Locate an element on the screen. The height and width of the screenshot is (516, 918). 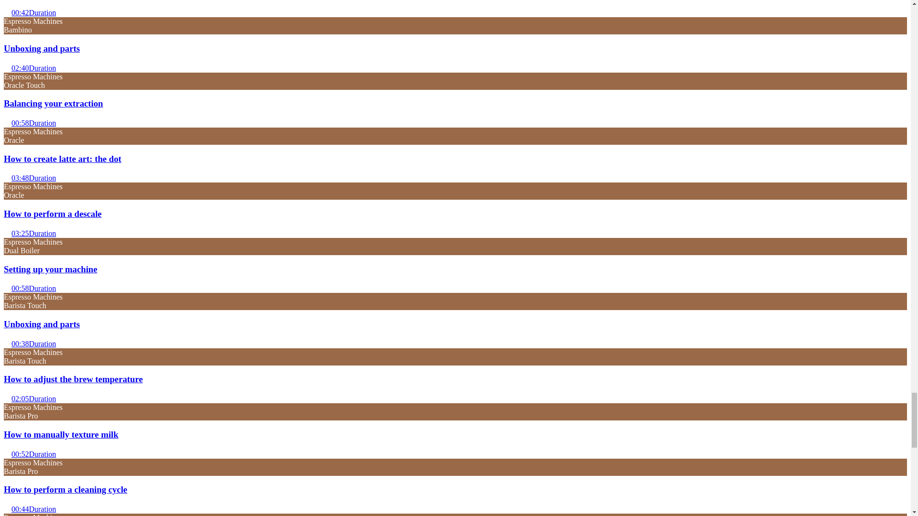
watch video is located at coordinates (7, 342).